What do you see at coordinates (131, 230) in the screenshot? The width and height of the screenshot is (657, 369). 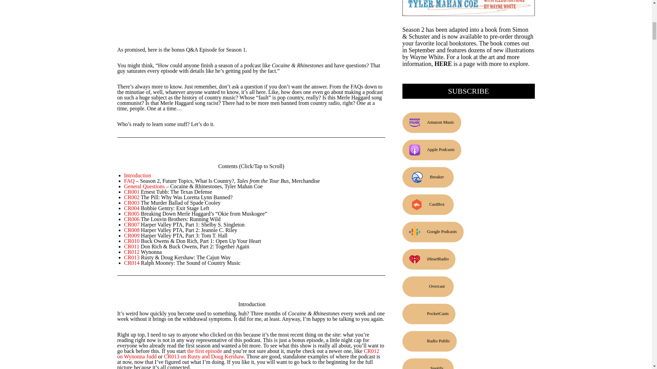 I see `CR008` at bounding box center [131, 230].